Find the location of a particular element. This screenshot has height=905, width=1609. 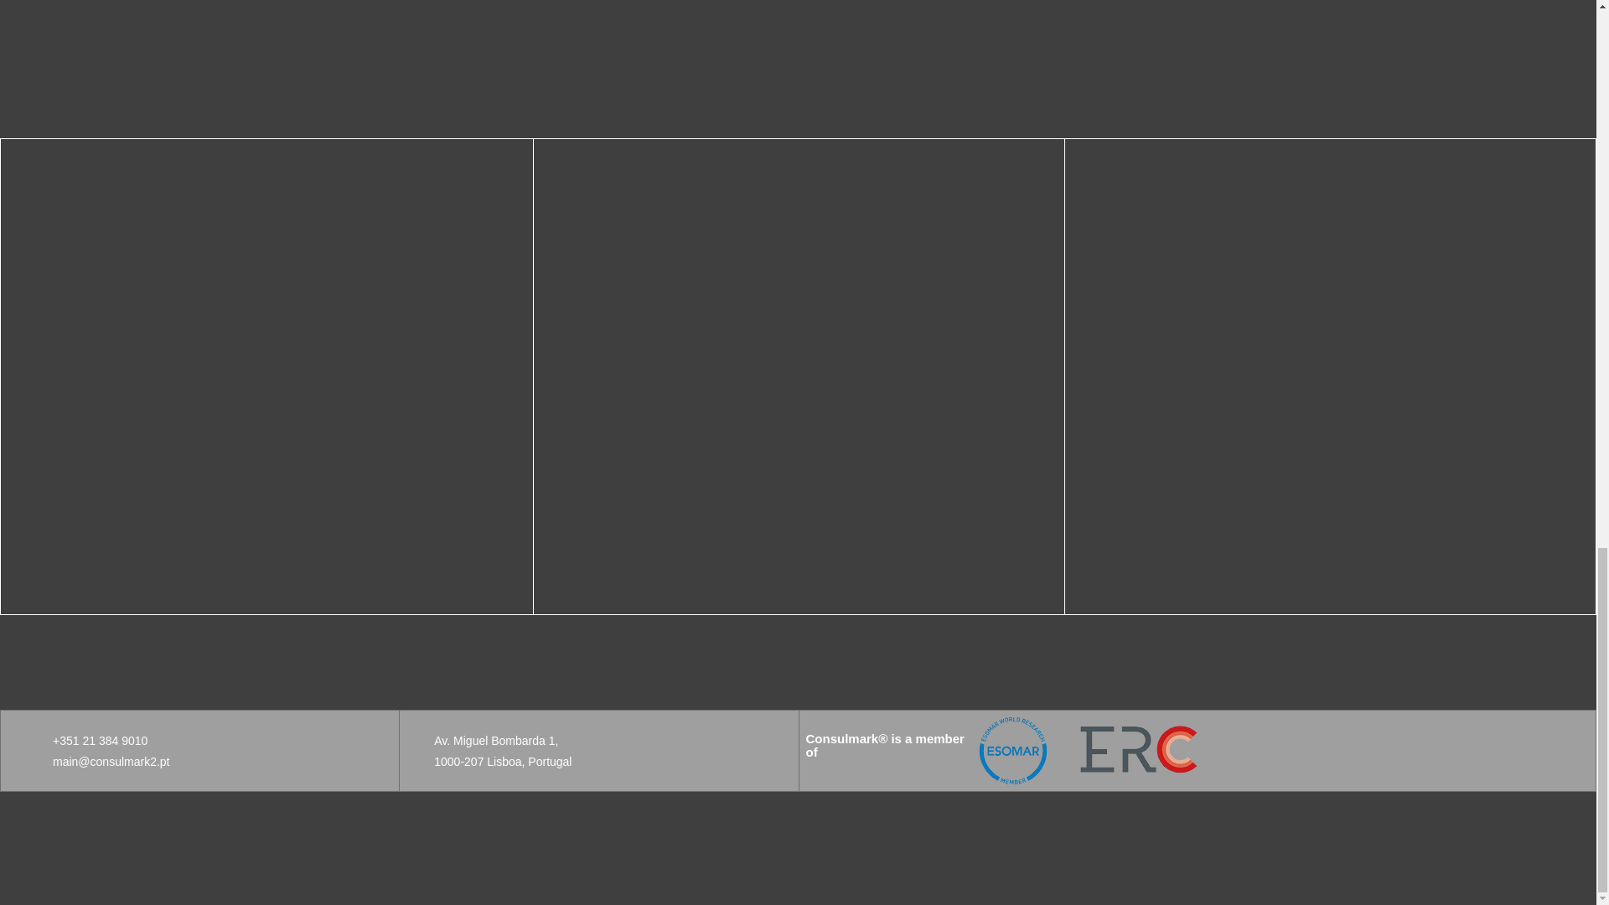

ESOMAR-removebg-preview.png is located at coordinates (1012, 751).